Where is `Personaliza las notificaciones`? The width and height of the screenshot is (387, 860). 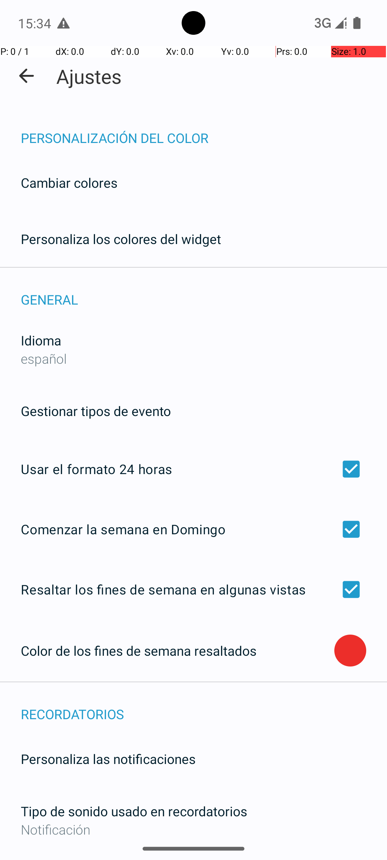
Personaliza las notificaciones is located at coordinates (108, 759).